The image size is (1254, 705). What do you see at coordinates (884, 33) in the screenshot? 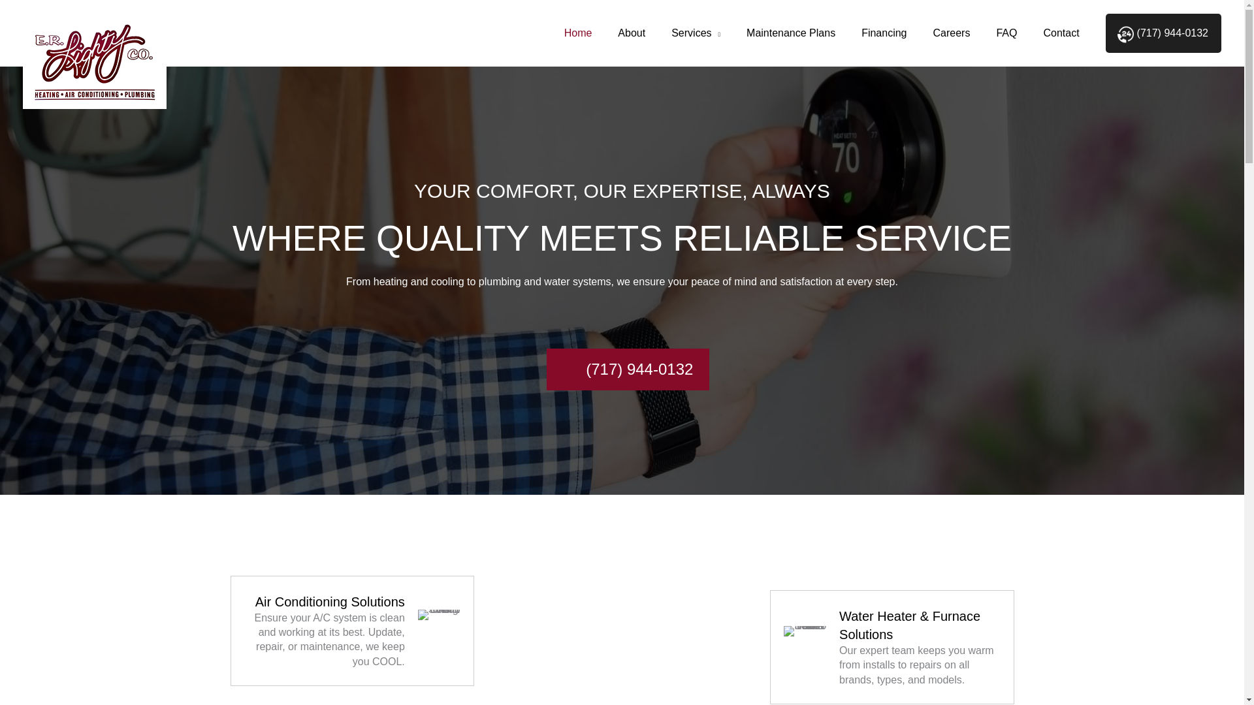
I see `Financing` at bounding box center [884, 33].